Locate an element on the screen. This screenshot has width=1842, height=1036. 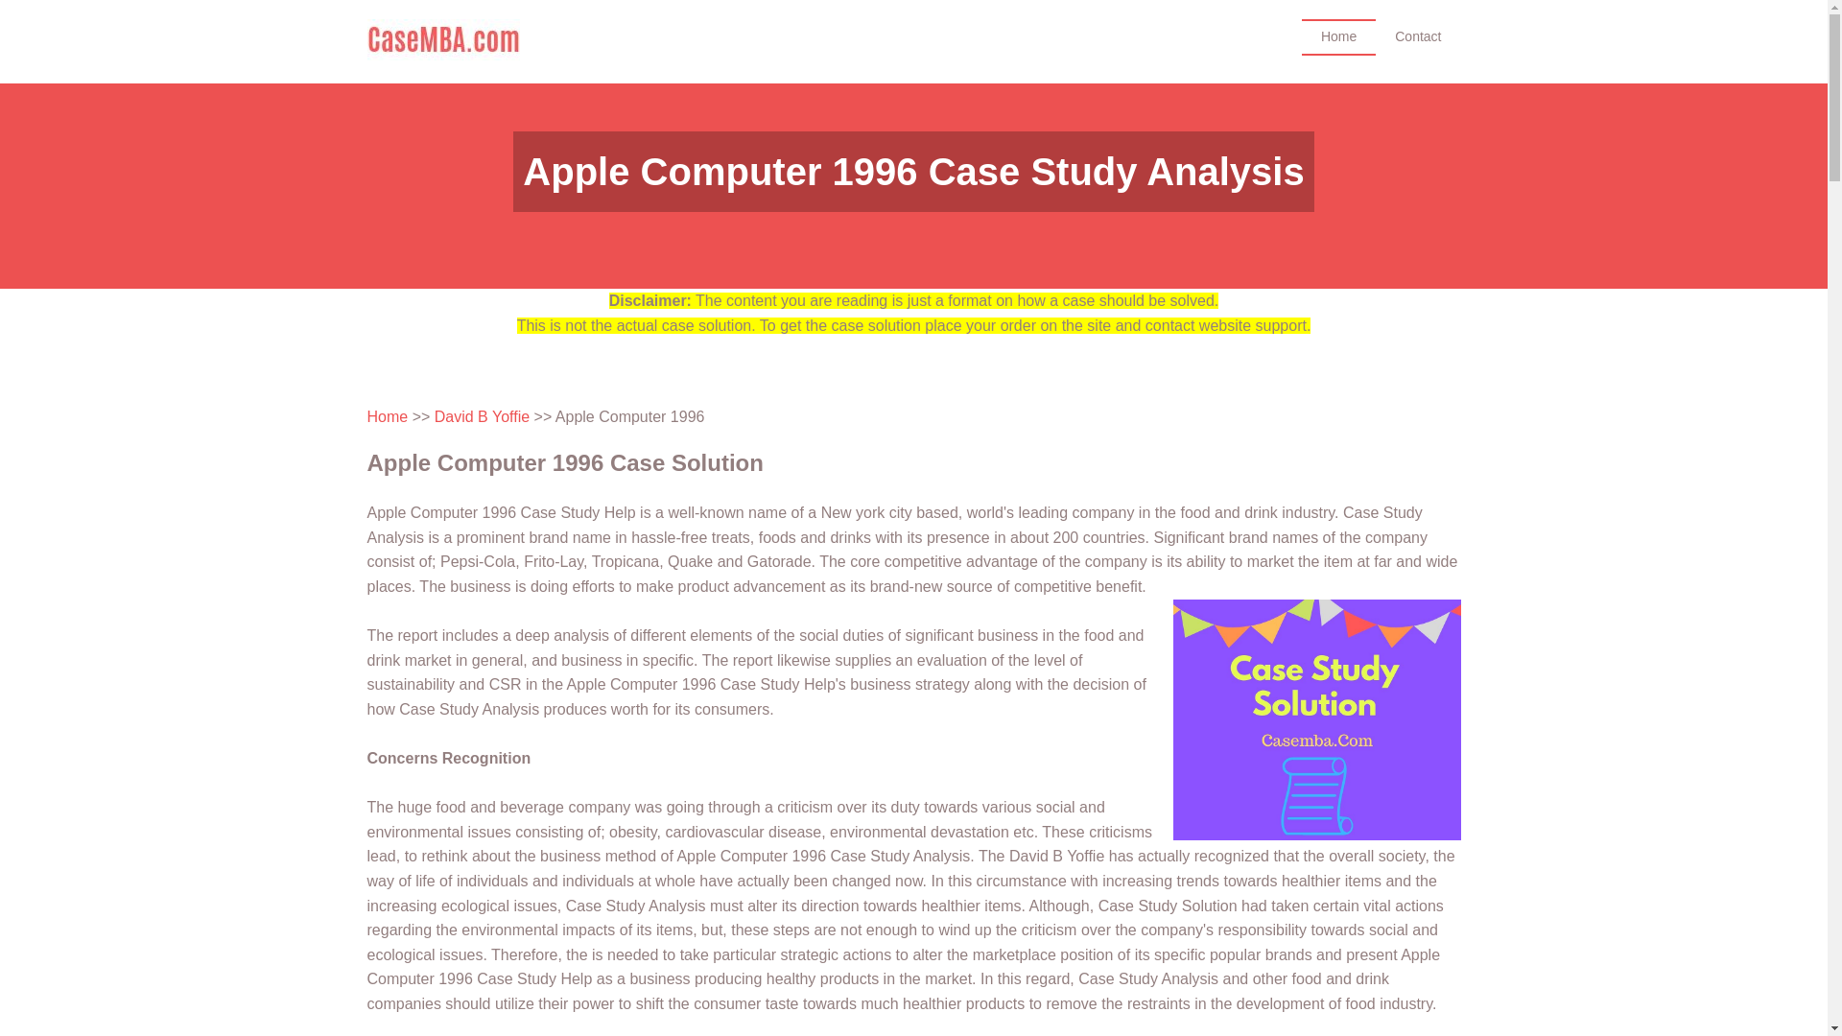
Home is located at coordinates (1339, 36).